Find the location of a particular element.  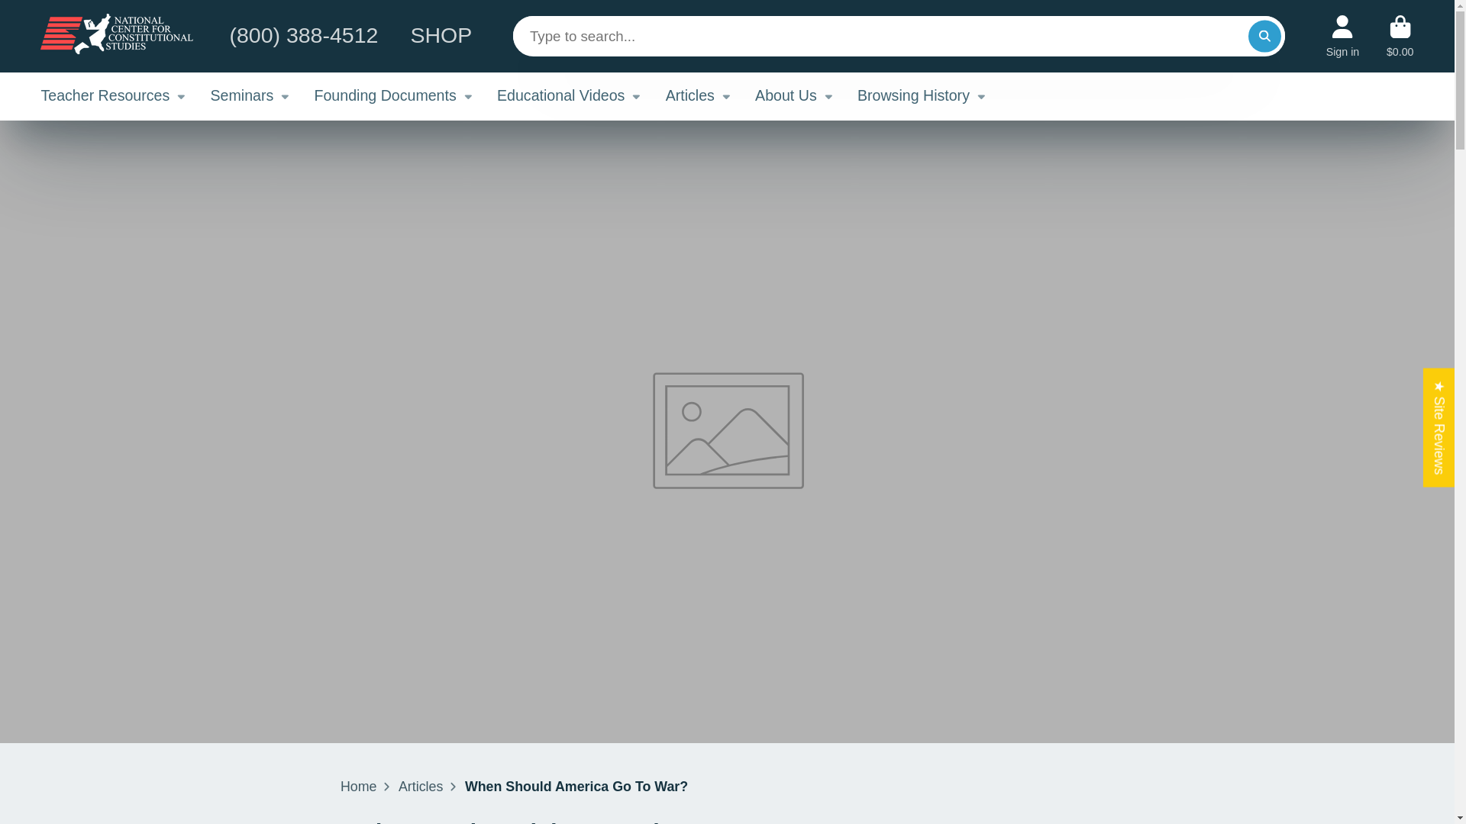

Seminars is located at coordinates (250, 96).